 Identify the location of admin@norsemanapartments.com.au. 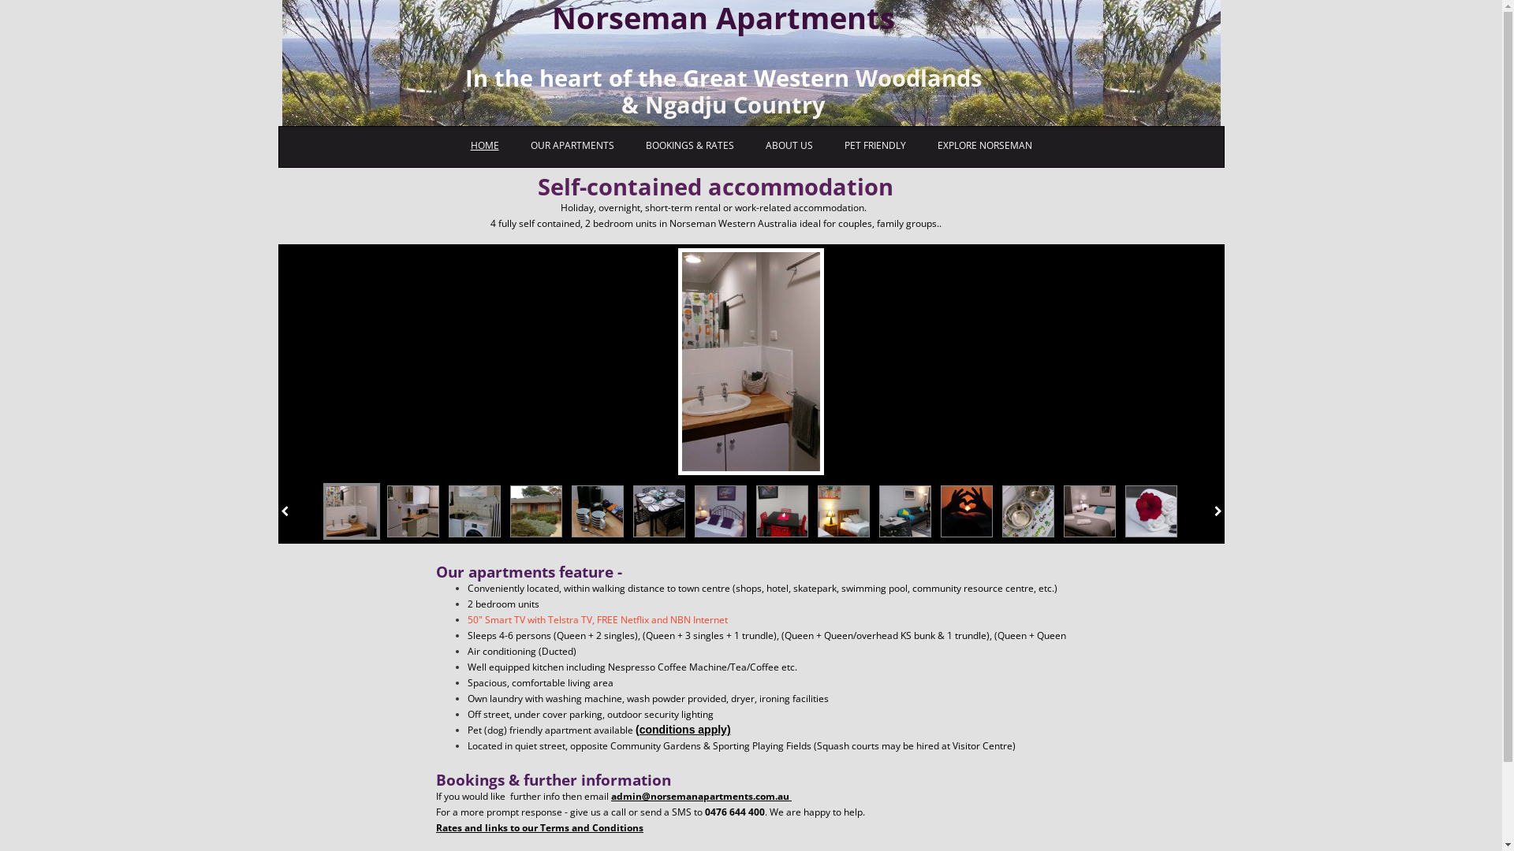
(702, 796).